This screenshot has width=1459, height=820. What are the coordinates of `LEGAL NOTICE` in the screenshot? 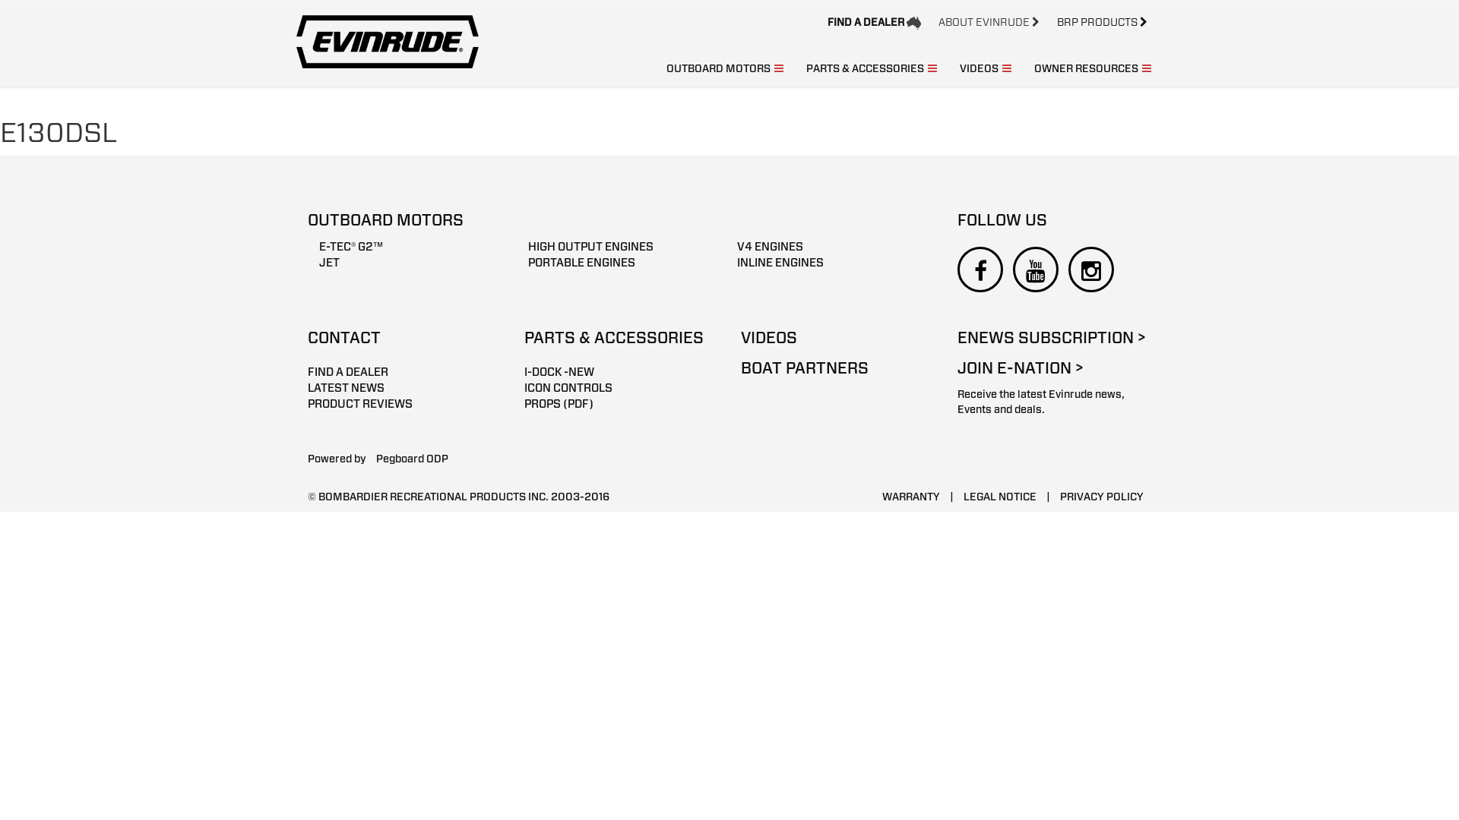 It's located at (1000, 497).